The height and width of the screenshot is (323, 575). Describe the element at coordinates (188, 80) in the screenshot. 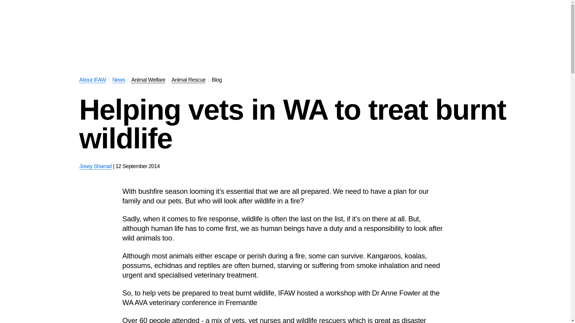

I see `Animal Rescue` at that location.